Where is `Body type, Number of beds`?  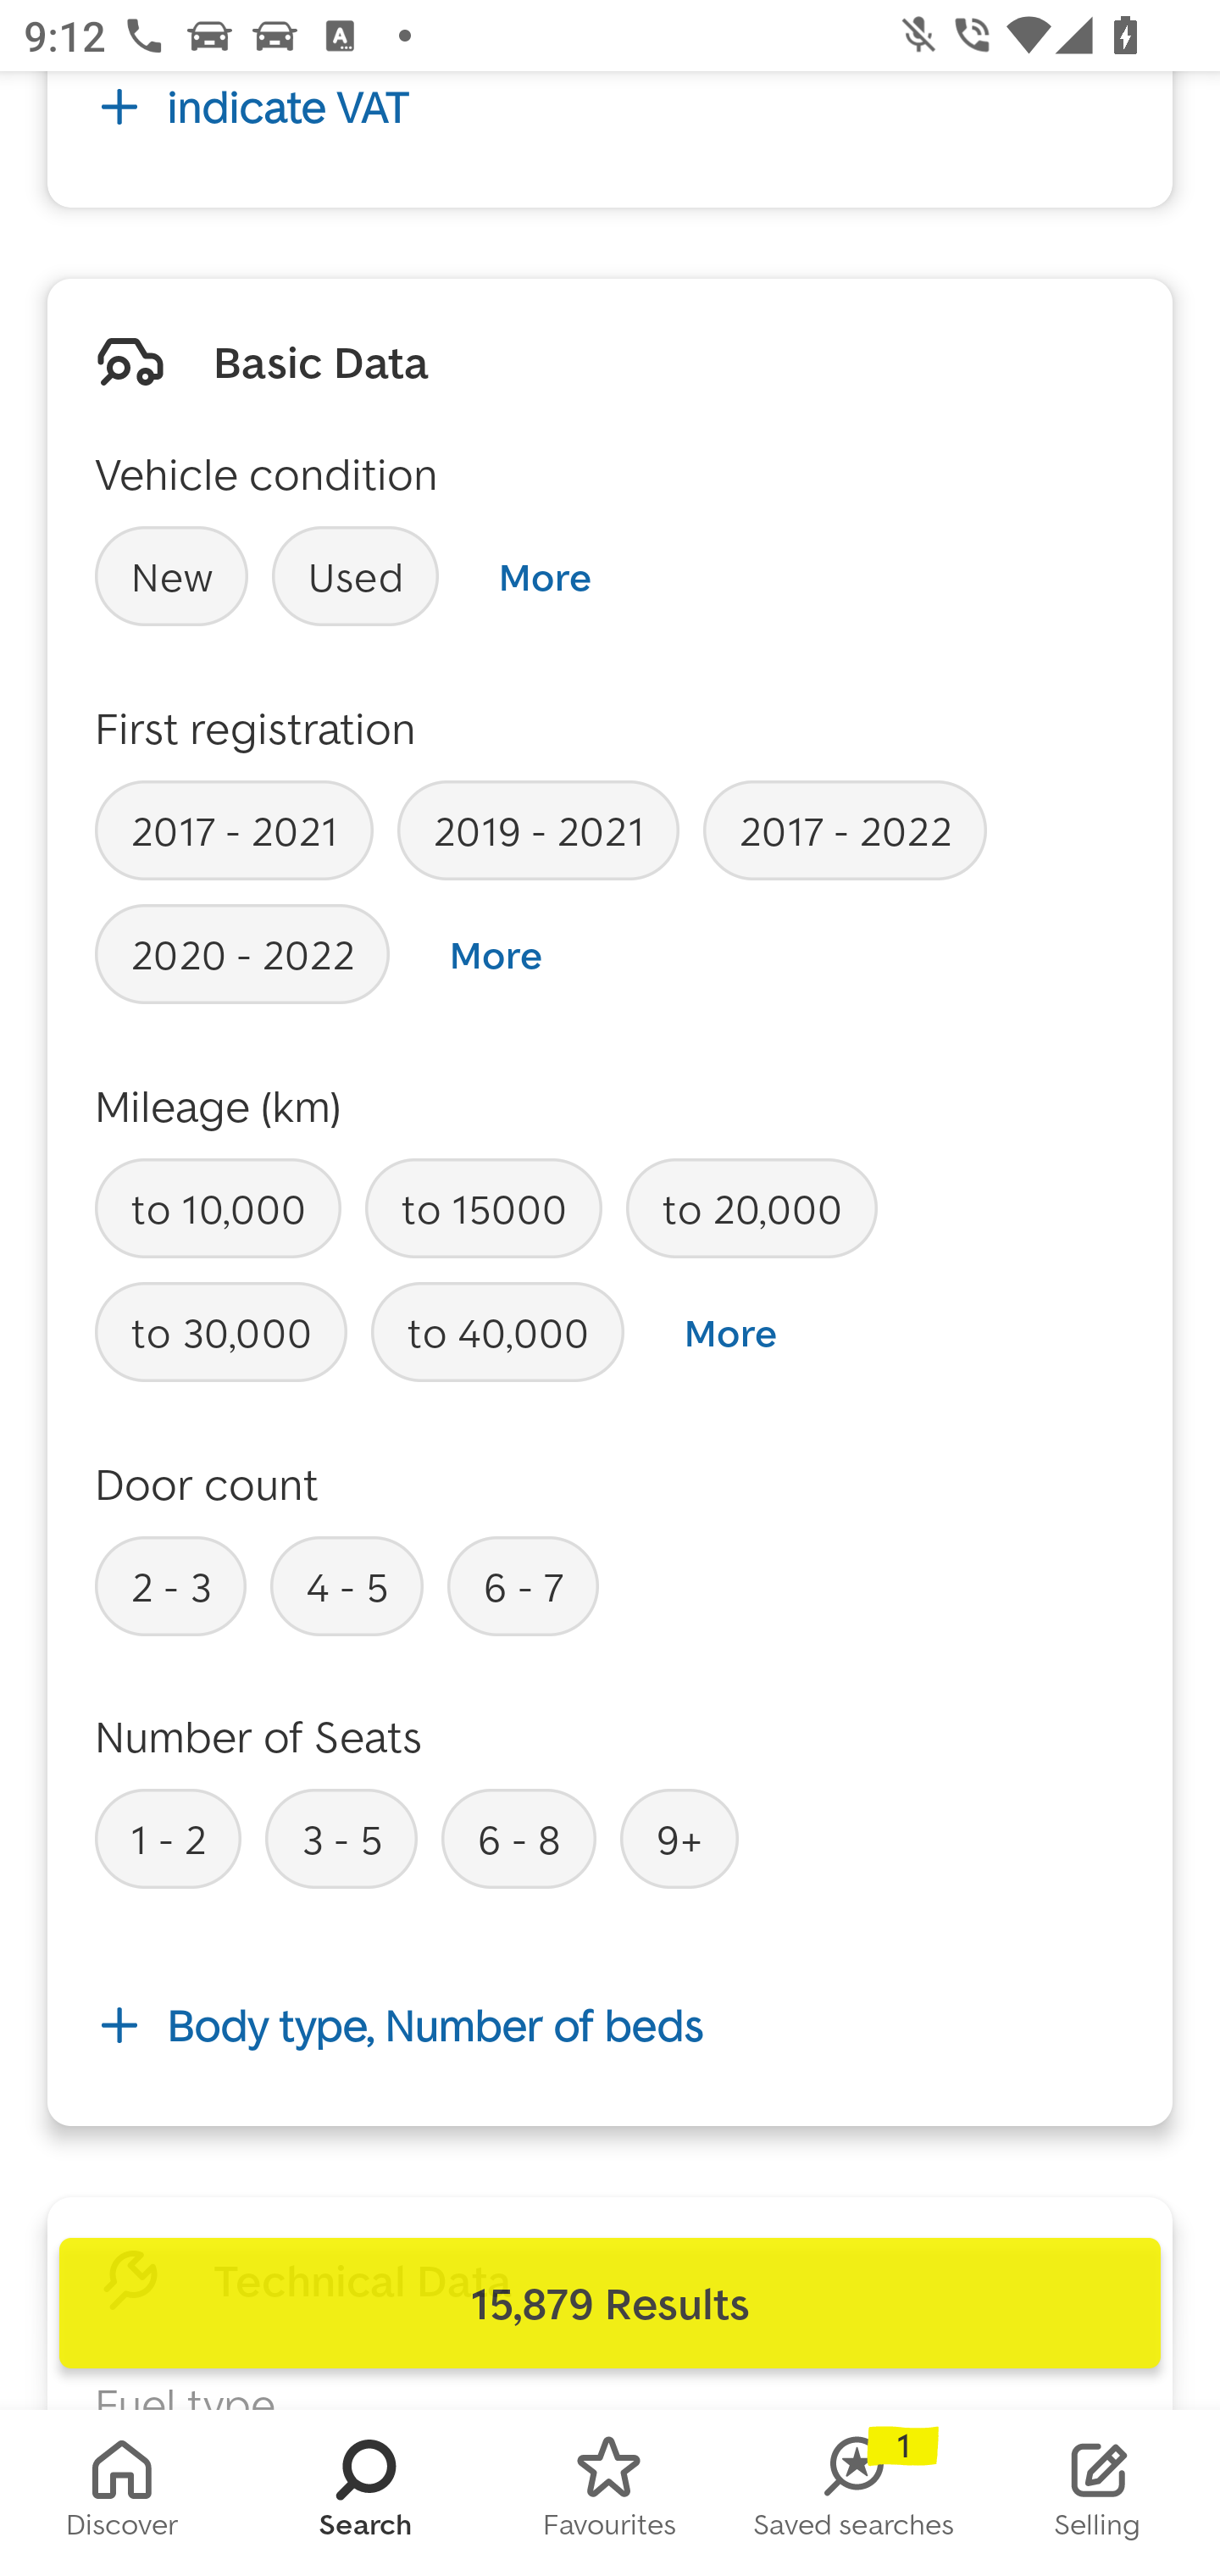 Body type, Number of beds is located at coordinates (610, 2025).